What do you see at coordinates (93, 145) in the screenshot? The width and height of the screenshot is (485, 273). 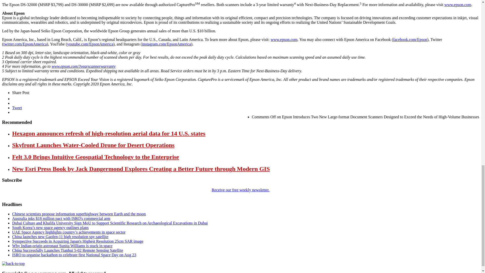 I see `Skyfront Launches Water-Cooled Drone for Desert Operations` at bounding box center [93, 145].